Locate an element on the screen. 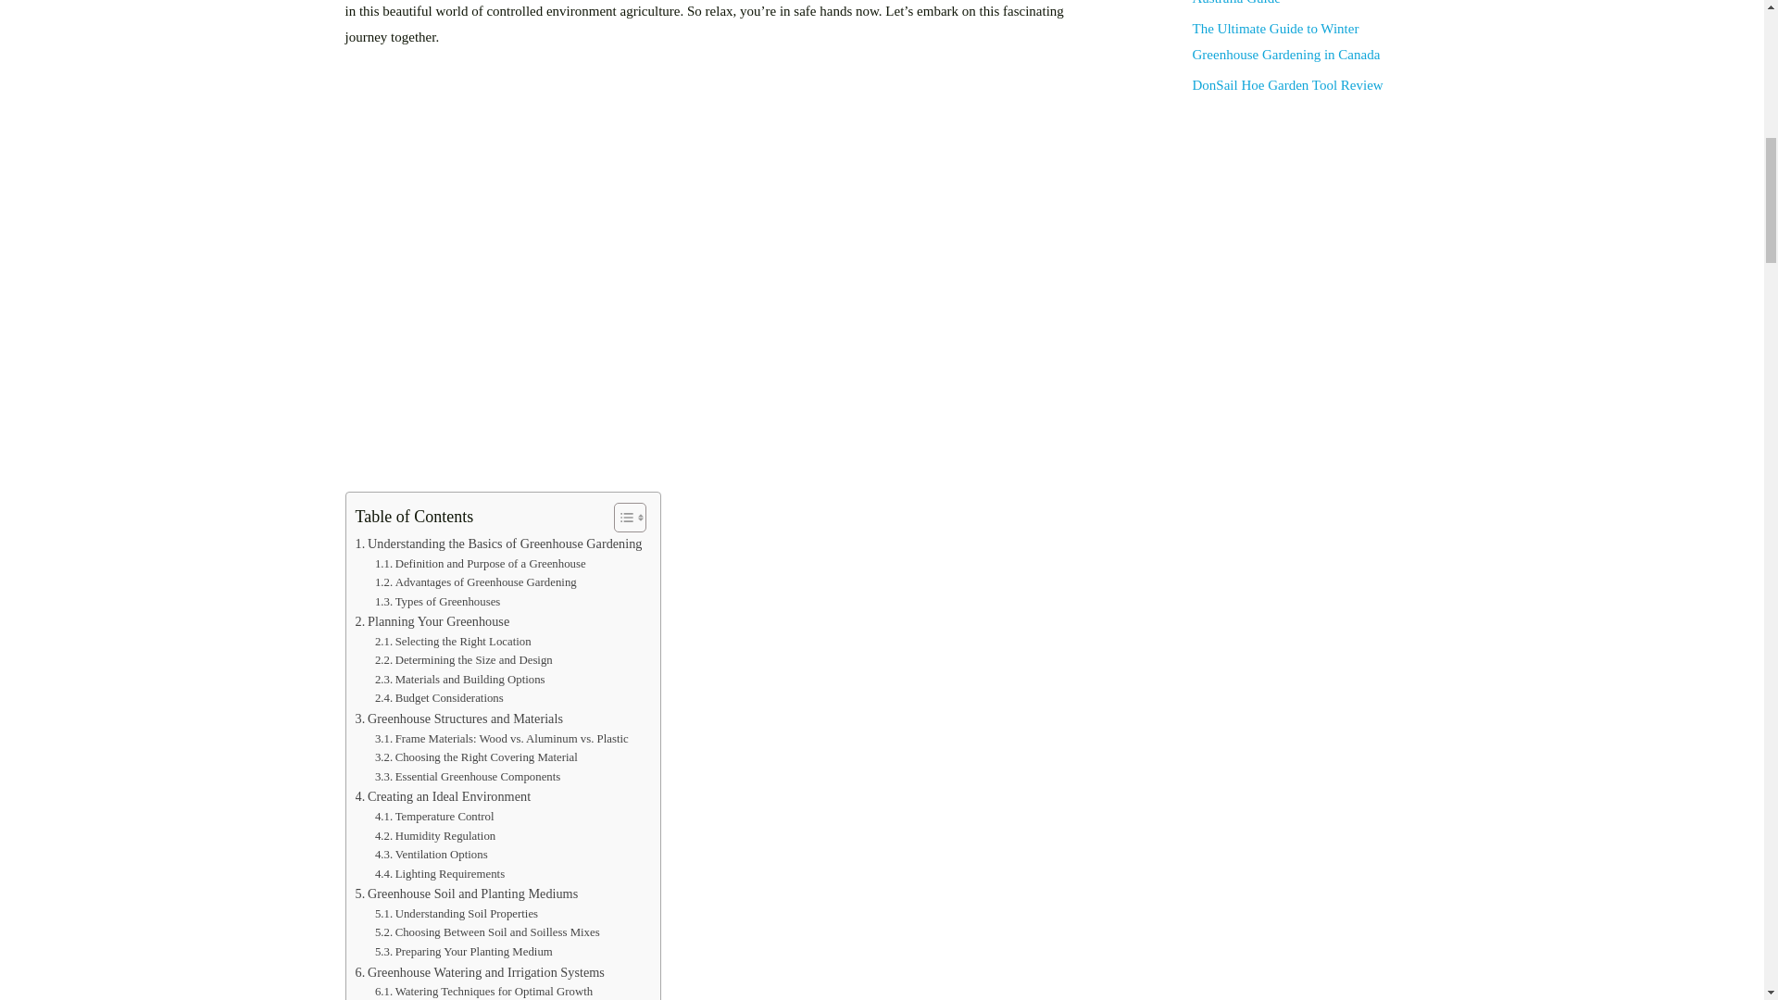 This screenshot has width=1778, height=1000. Greenhouse Structures and Materials is located at coordinates (459, 719).